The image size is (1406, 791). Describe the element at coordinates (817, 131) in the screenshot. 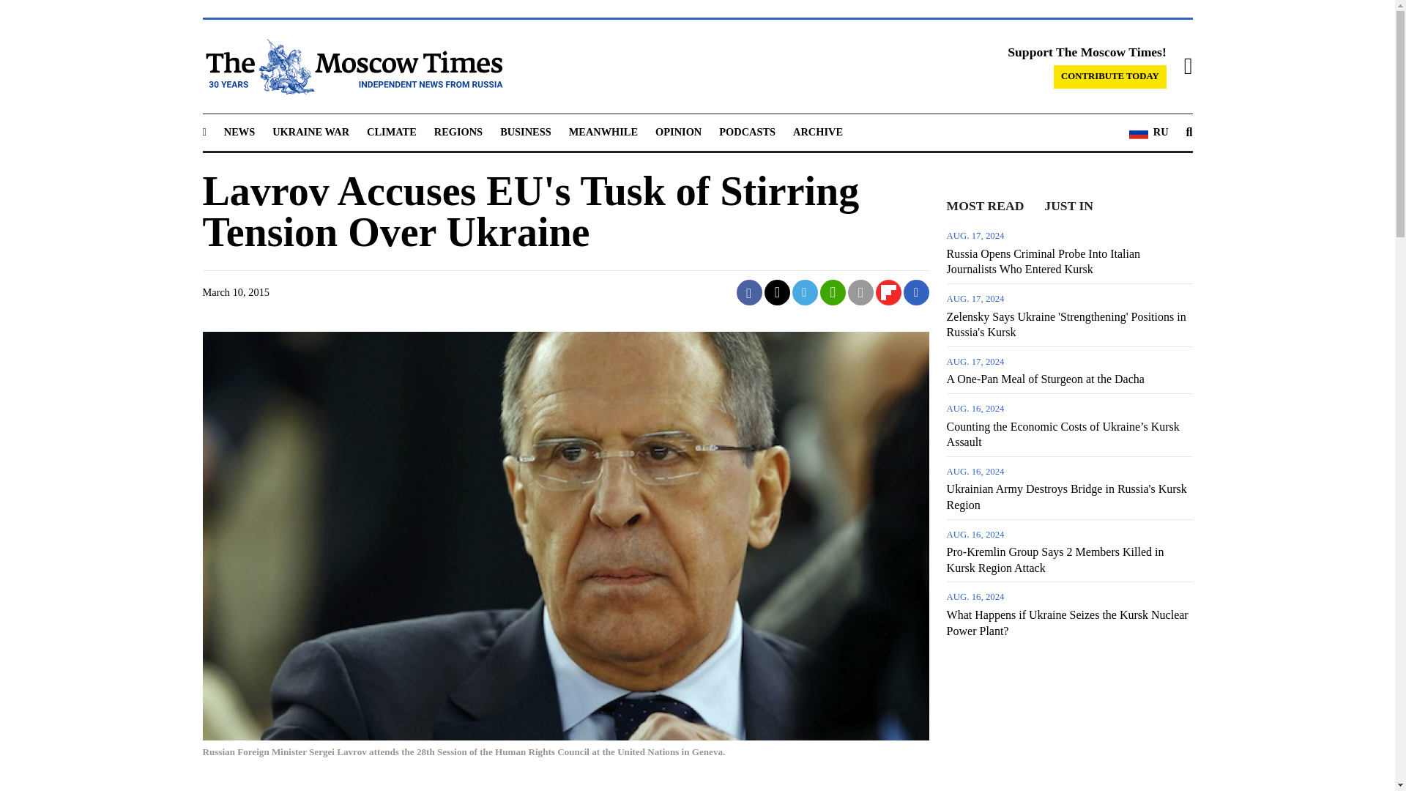

I see `ARCHIVE` at that location.